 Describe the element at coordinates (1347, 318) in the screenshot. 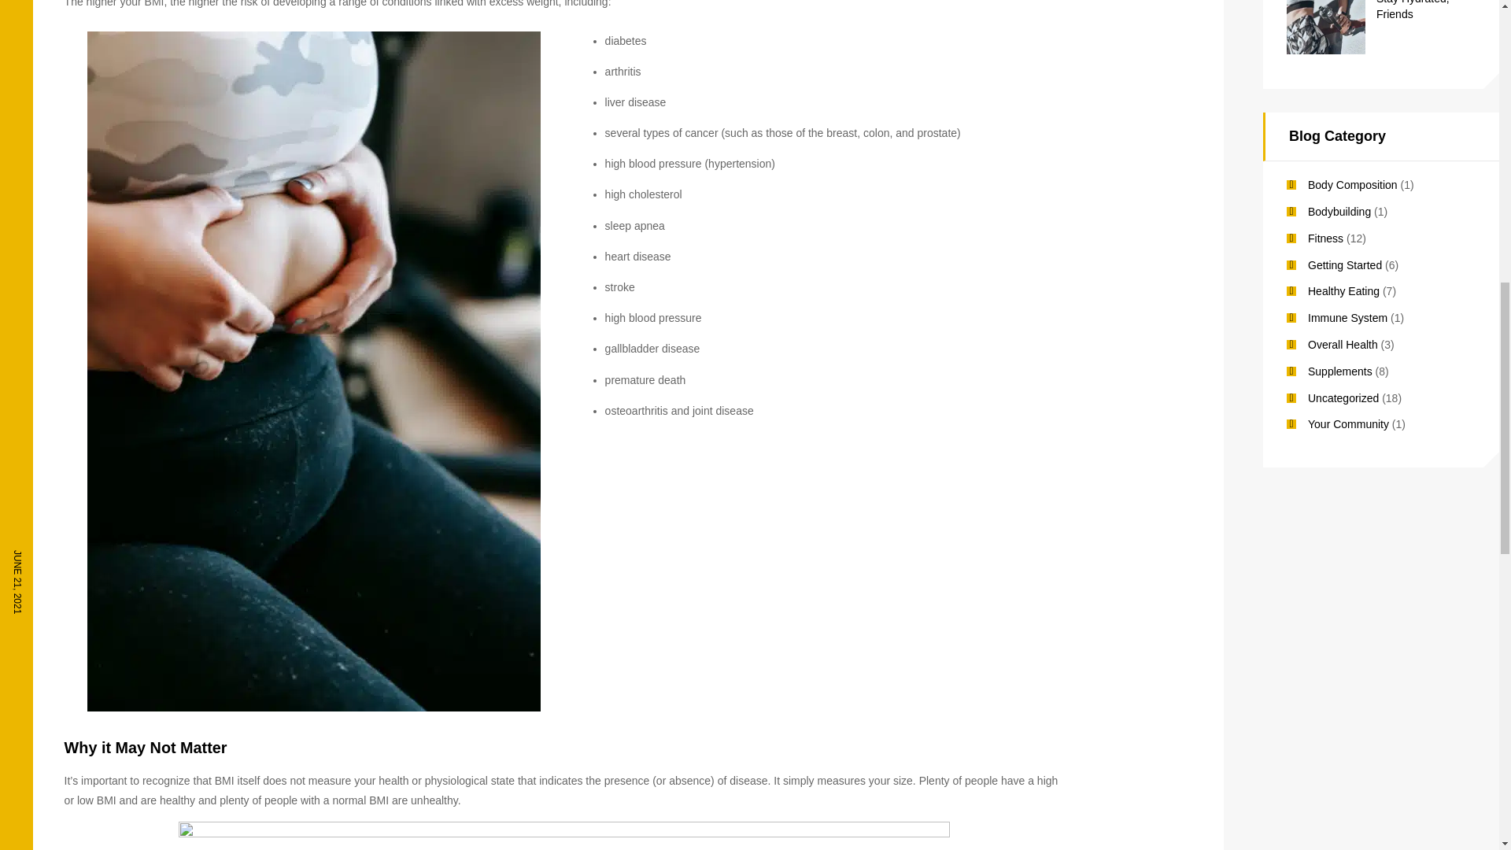

I see `Immune System` at that location.